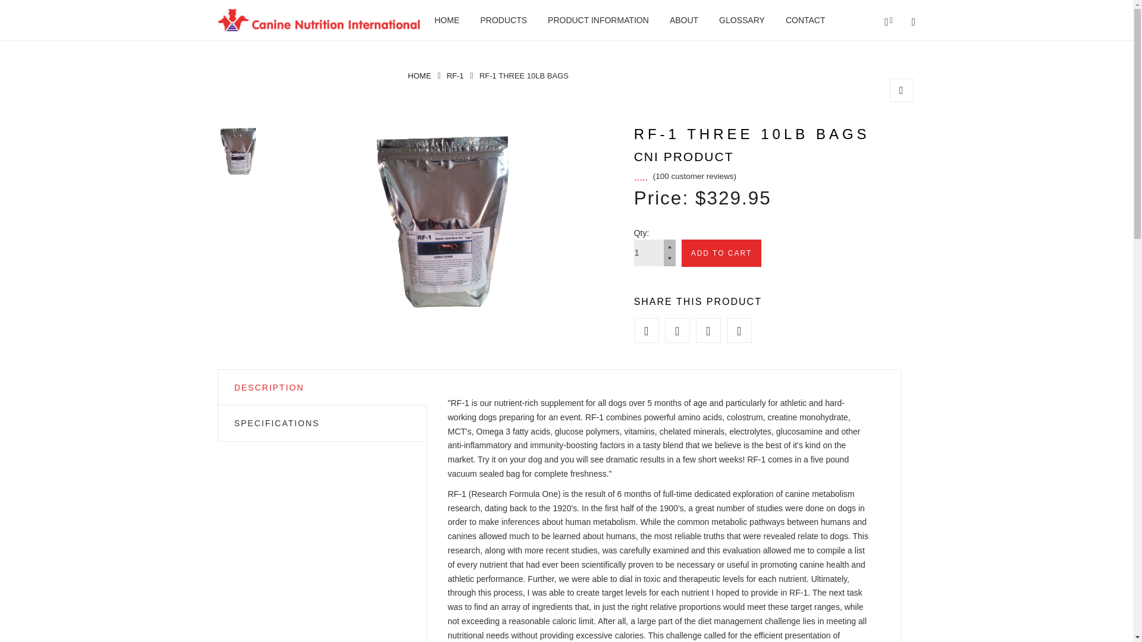 Image resolution: width=1142 pixels, height=642 pixels. What do you see at coordinates (685, 176) in the screenshot?
I see `Rated 5 out of 5` at bounding box center [685, 176].